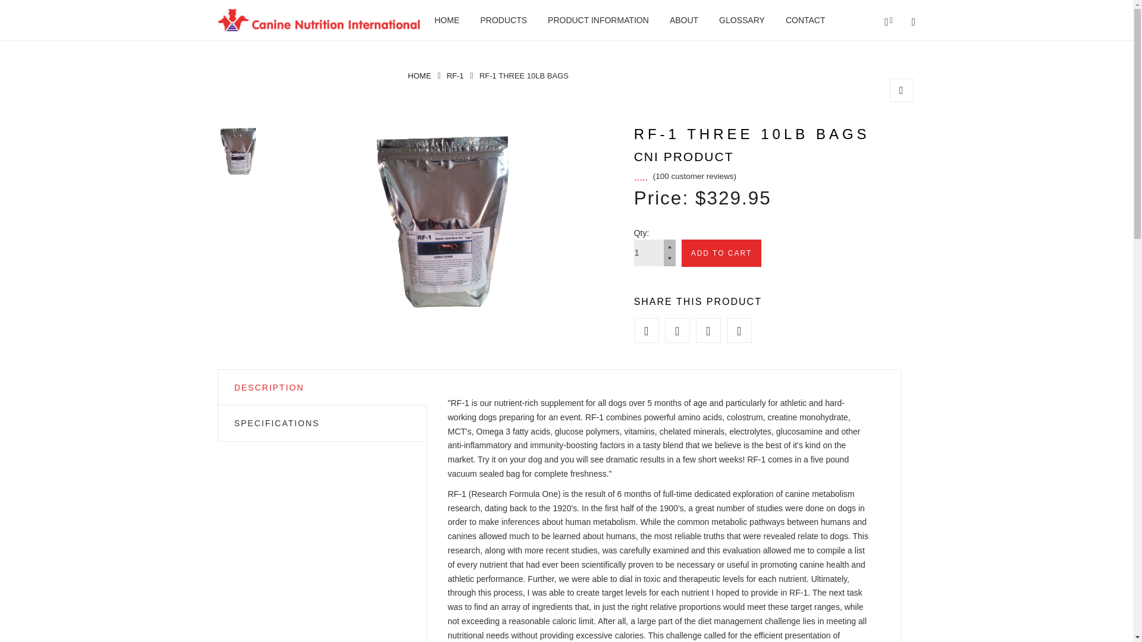 Image resolution: width=1142 pixels, height=642 pixels. What do you see at coordinates (685, 176) in the screenshot?
I see `Rated 5 out of 5` at bounding box center [685, 176].